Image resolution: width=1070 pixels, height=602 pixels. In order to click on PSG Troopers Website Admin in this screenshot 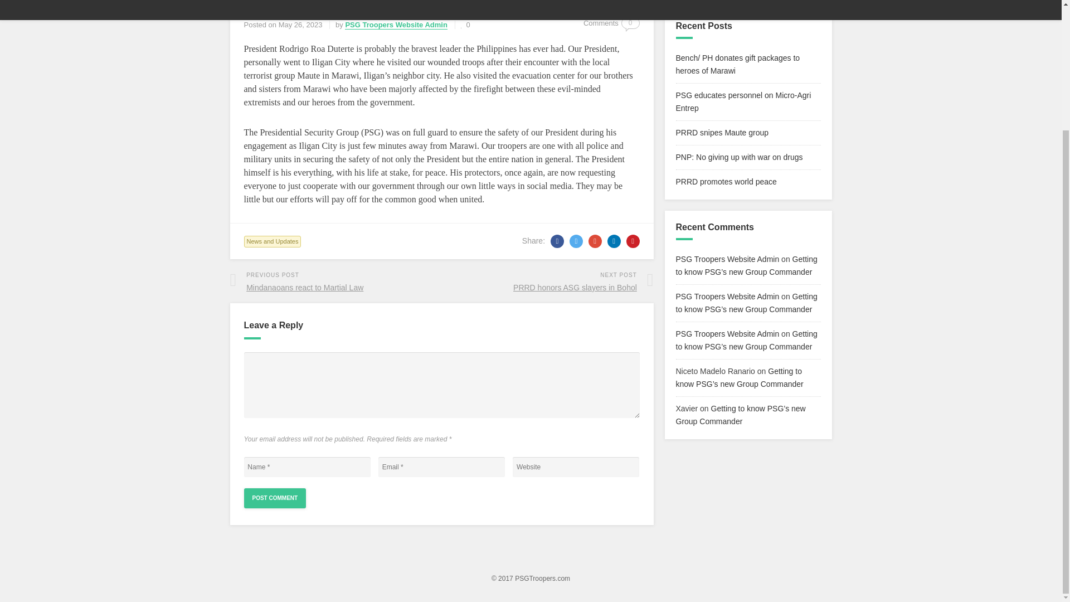, I will do `click(466, 25)`.